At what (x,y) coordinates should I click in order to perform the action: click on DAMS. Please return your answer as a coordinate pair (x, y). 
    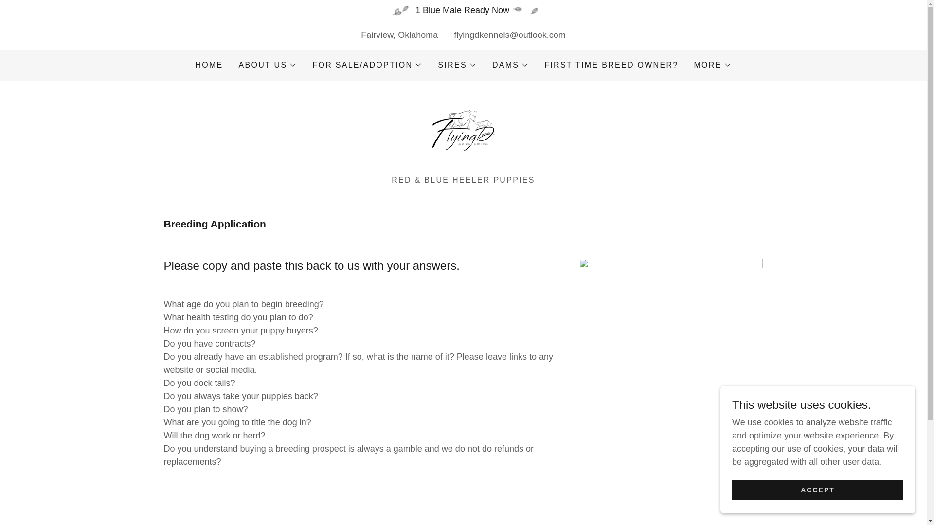
    Looking at the image, I should click on (510, 65).